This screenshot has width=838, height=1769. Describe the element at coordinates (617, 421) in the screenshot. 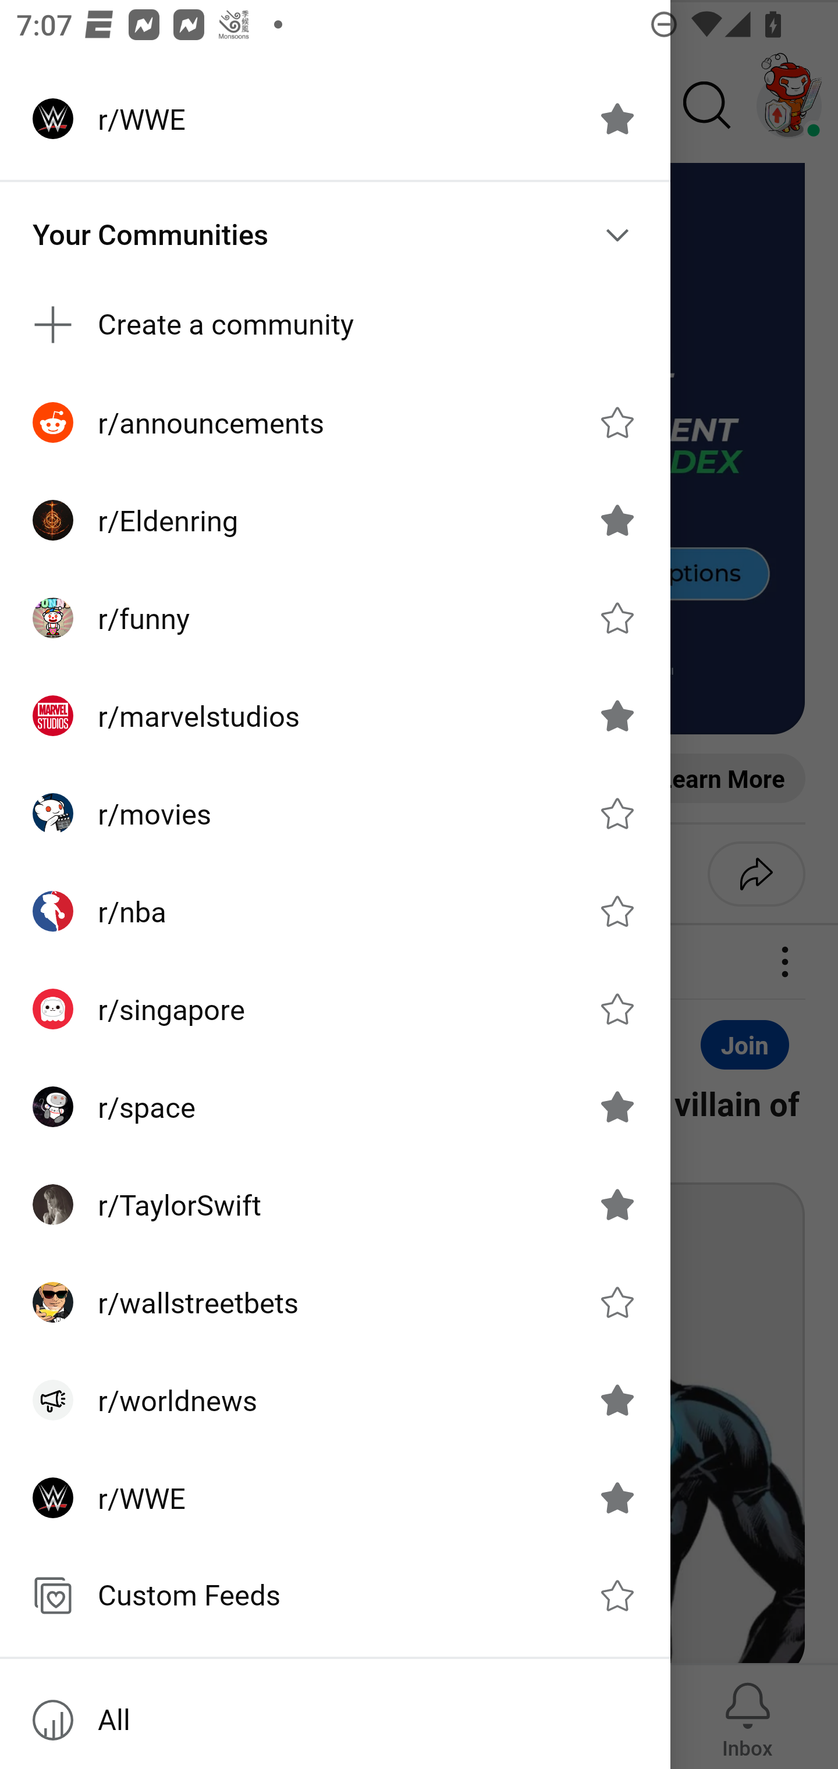

I see `Favorite r/announcements` at that location.